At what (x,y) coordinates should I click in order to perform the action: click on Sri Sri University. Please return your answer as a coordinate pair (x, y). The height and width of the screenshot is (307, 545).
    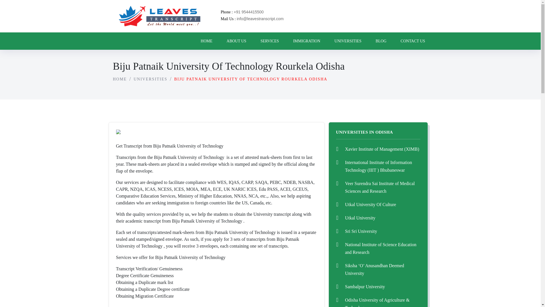
    Looking at the image, I should click on (361, 231).